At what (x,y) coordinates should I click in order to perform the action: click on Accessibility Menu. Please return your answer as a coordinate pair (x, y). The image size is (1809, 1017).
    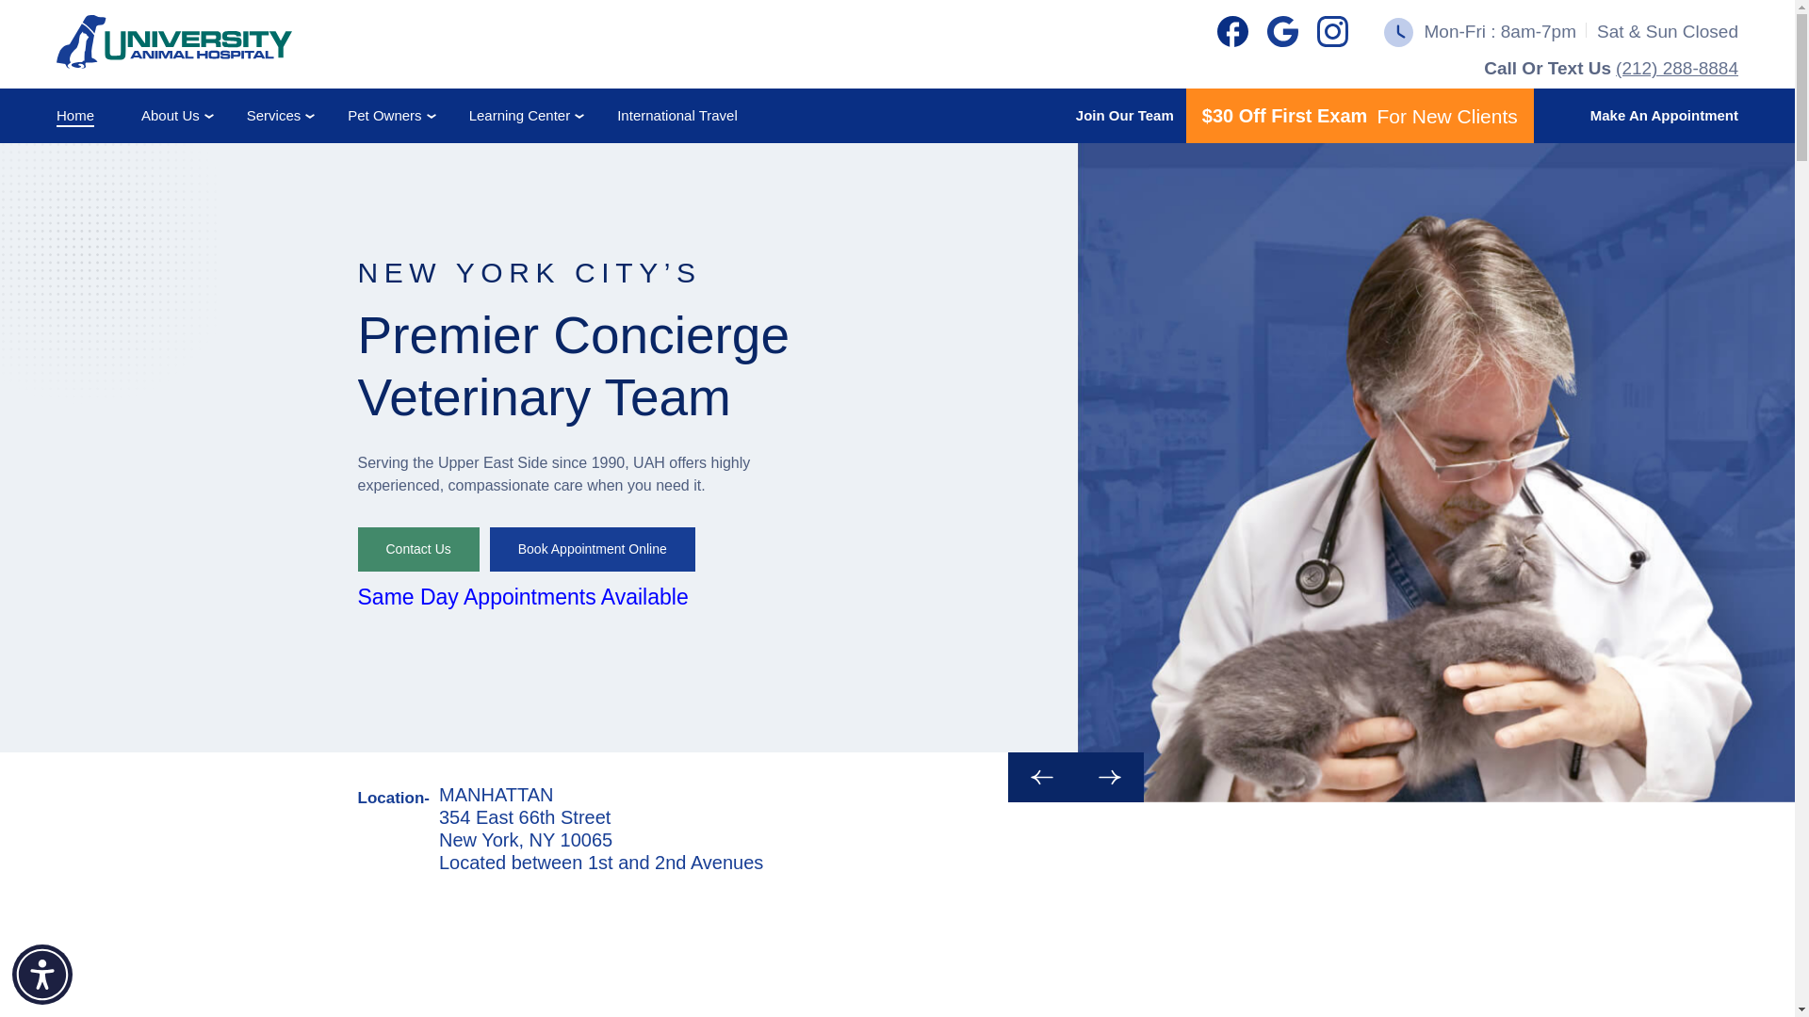
    Looking at the image, I should click on (41, 975).